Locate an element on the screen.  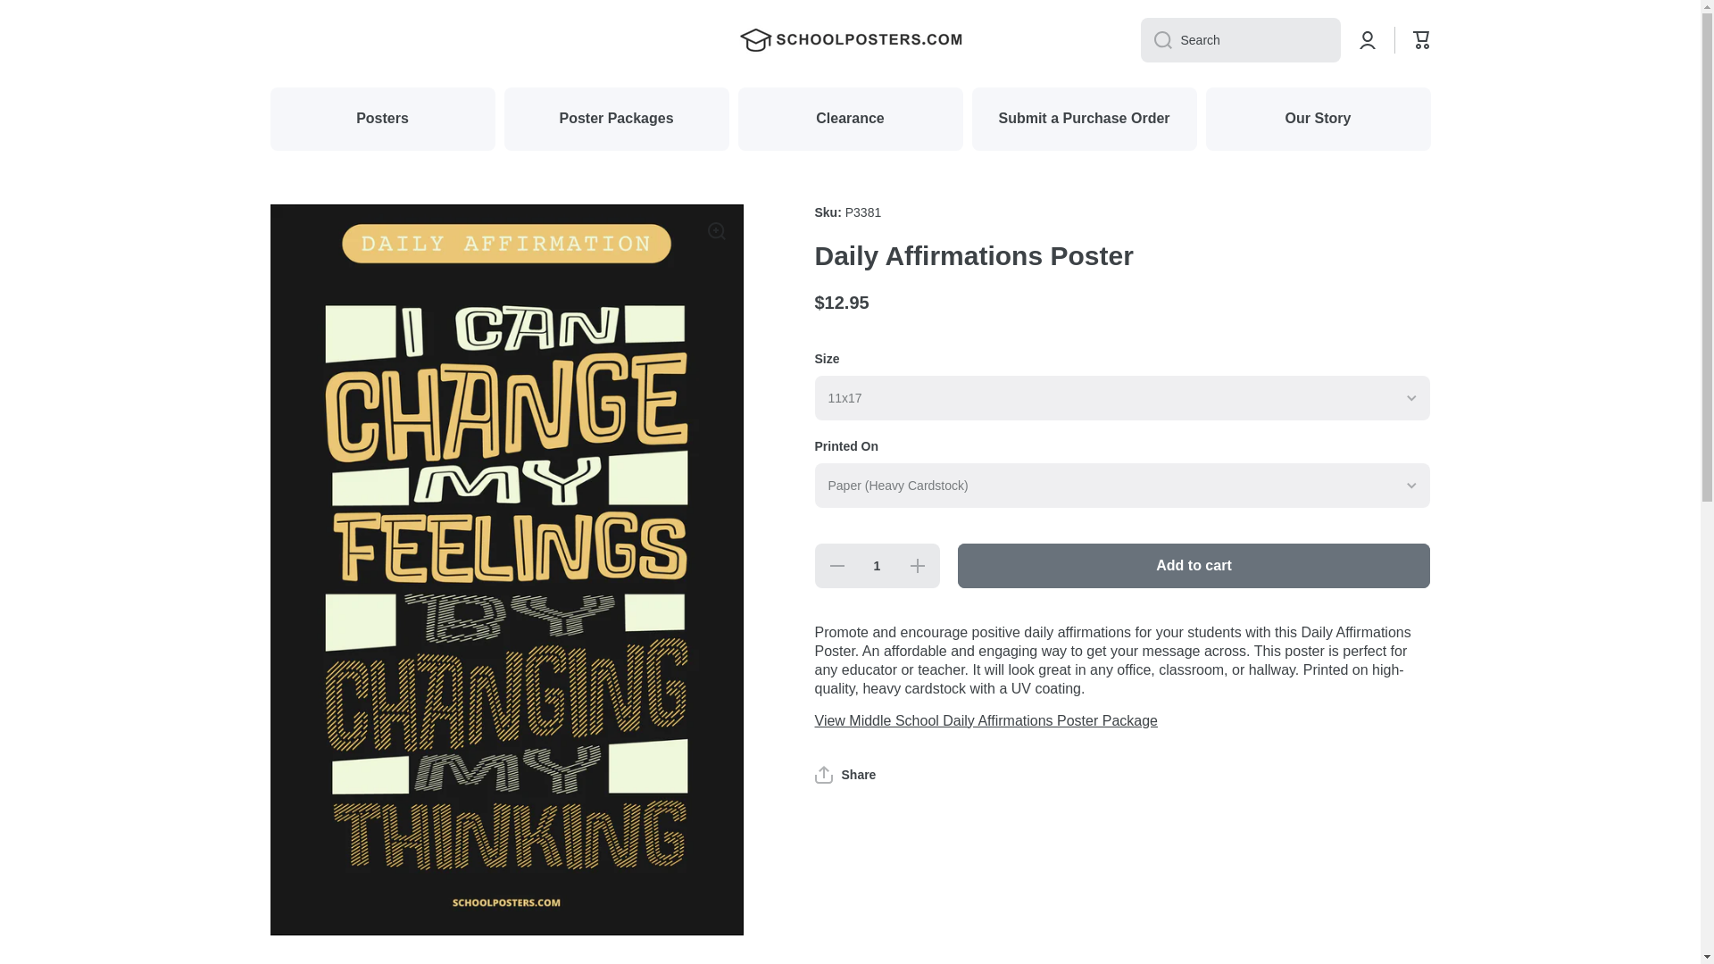
Submit a Purchase Order is located at coordinates (1084, 119).